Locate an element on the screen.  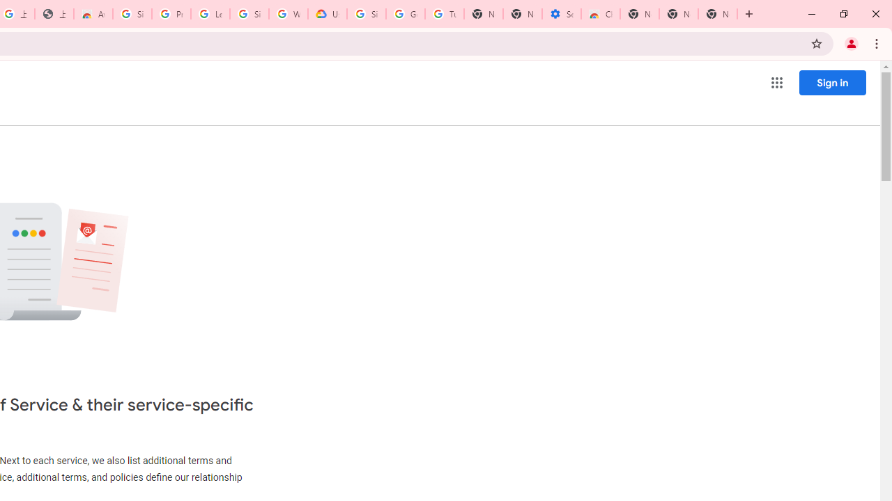
Who are Google's partners? - Privacy and conditions - Google is located at coordinates (289, 14).